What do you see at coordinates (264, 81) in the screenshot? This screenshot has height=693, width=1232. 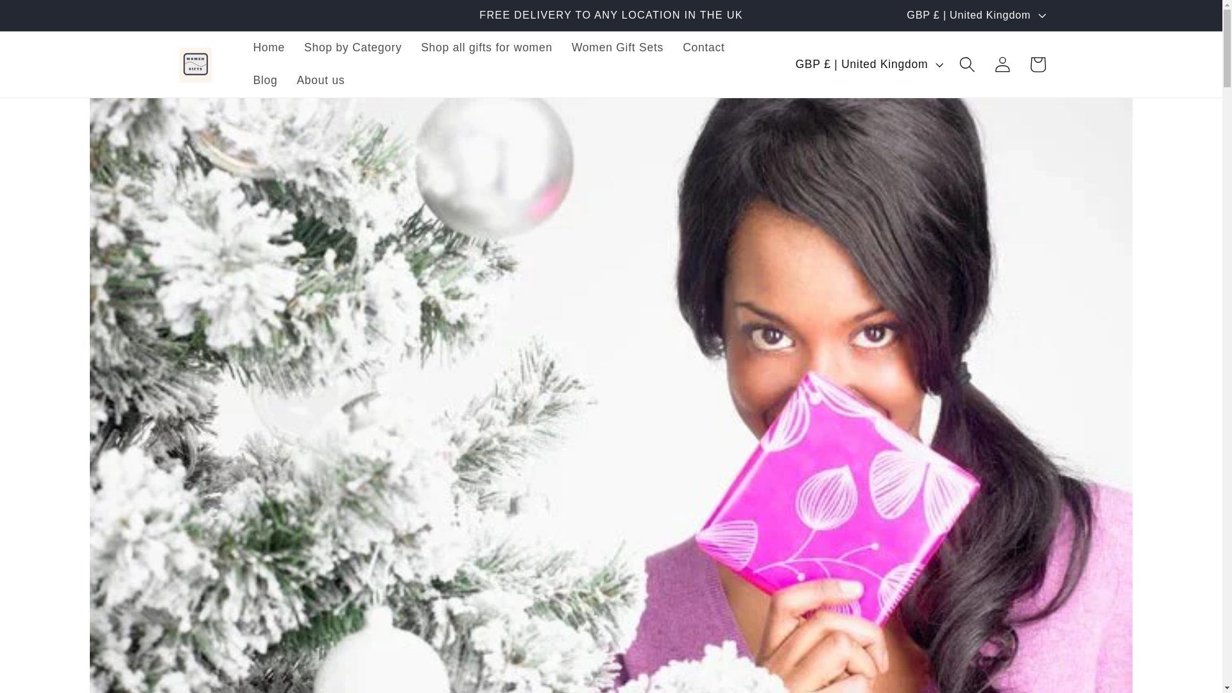 I see `Blog` at bounding box center [264, 81].